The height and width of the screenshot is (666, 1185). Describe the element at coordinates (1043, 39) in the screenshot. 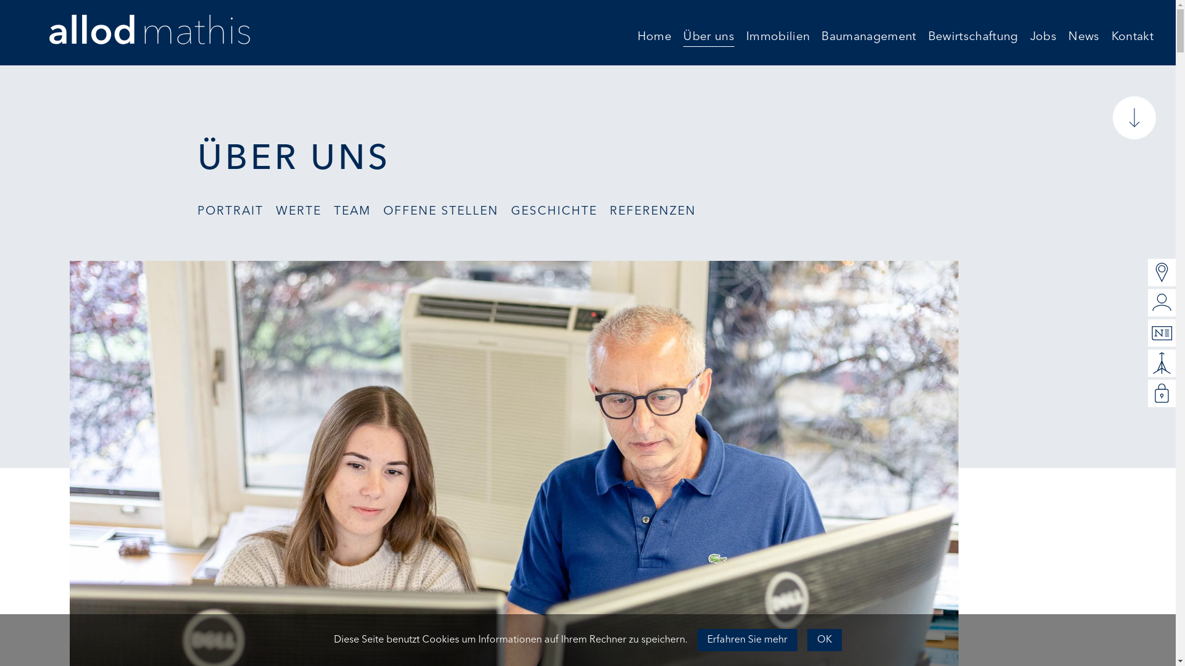

I see `Jobs` at that location.